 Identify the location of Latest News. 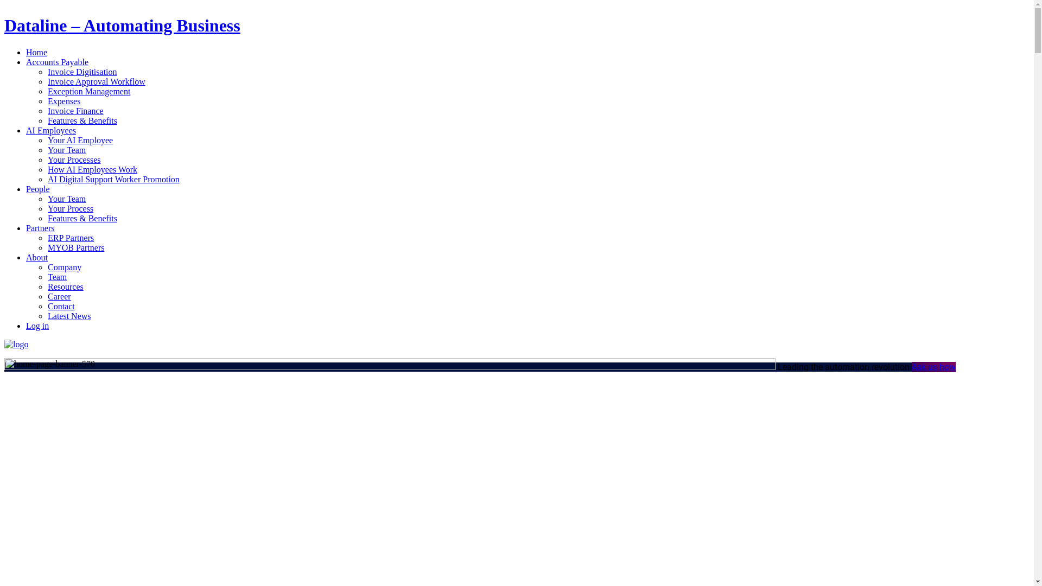
(69, 316).